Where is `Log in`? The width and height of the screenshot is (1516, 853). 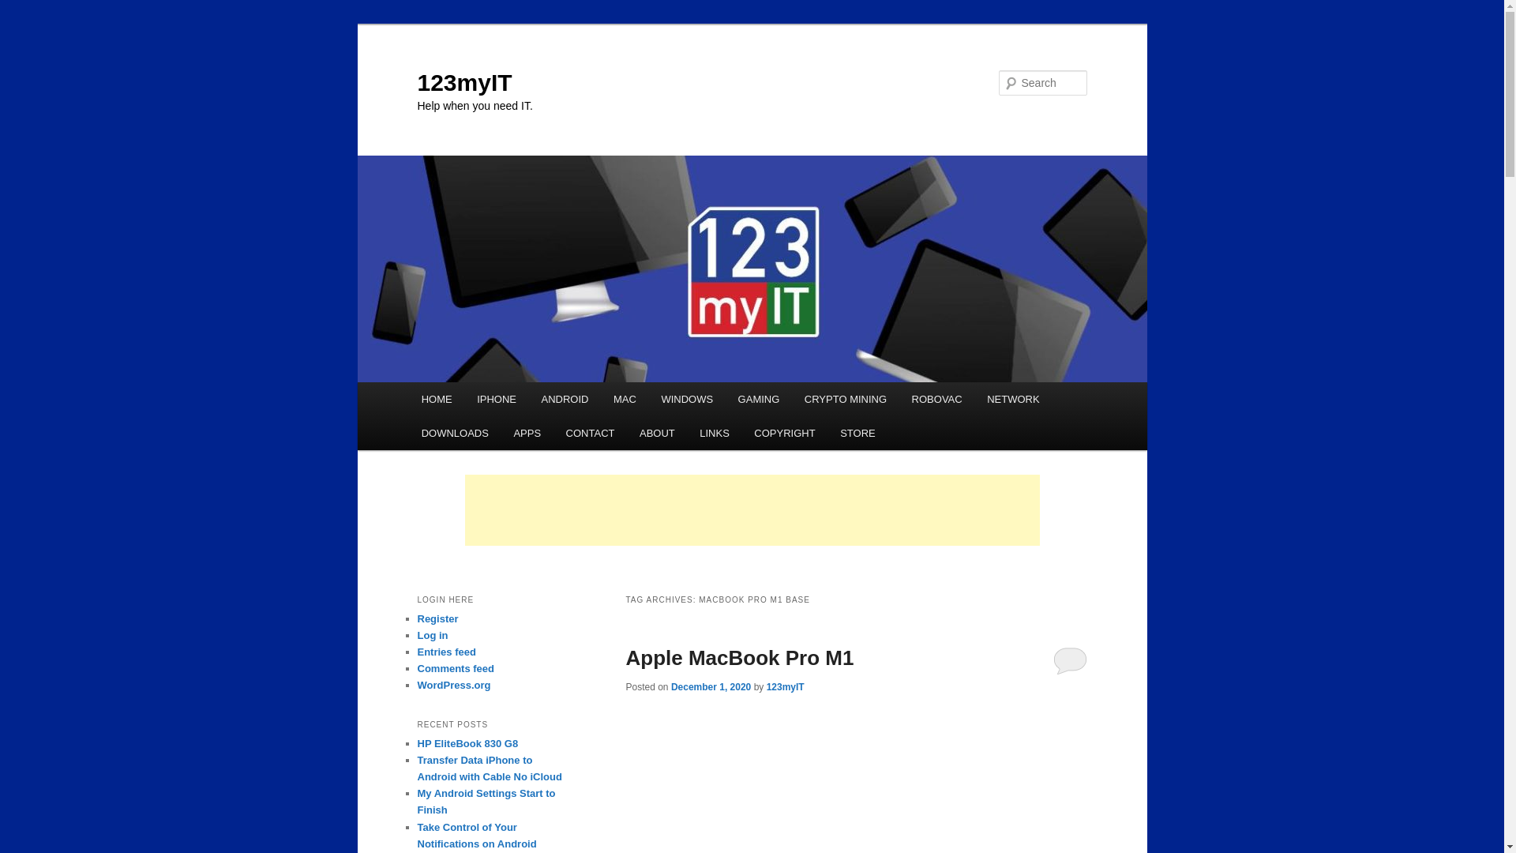
Log in is located at coordinates (433, 635).